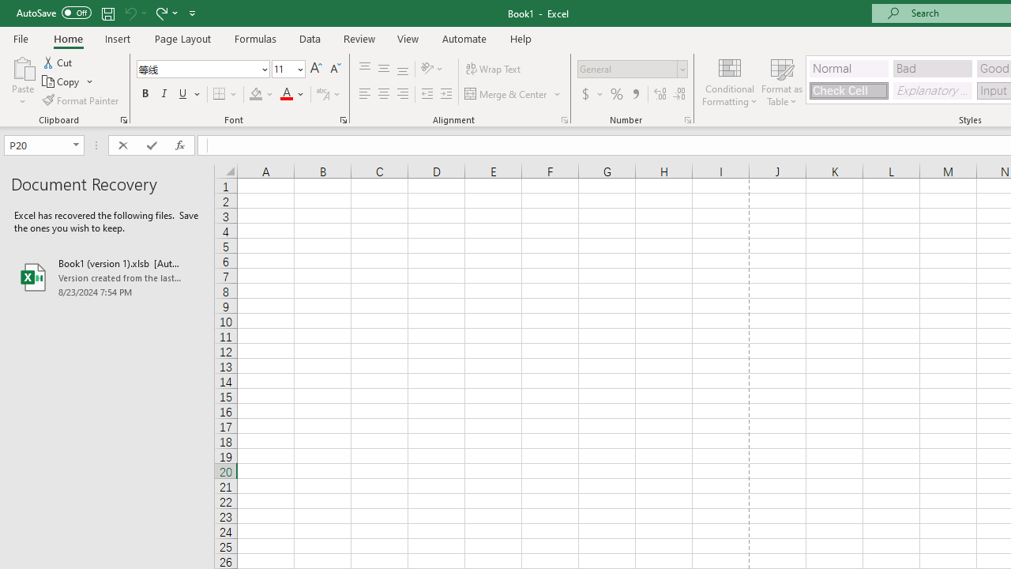 This screenshot has height=569, width=1011. What do you see at coordinates (660, 95) in the screenshot?
I see `Increase Decimal` at bounding box center [660, 95].